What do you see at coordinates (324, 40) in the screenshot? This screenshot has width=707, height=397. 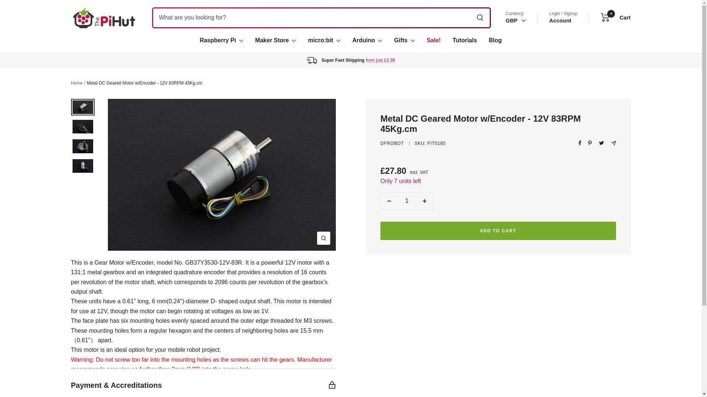 I see `EUR` at bounding box center [324, 40].